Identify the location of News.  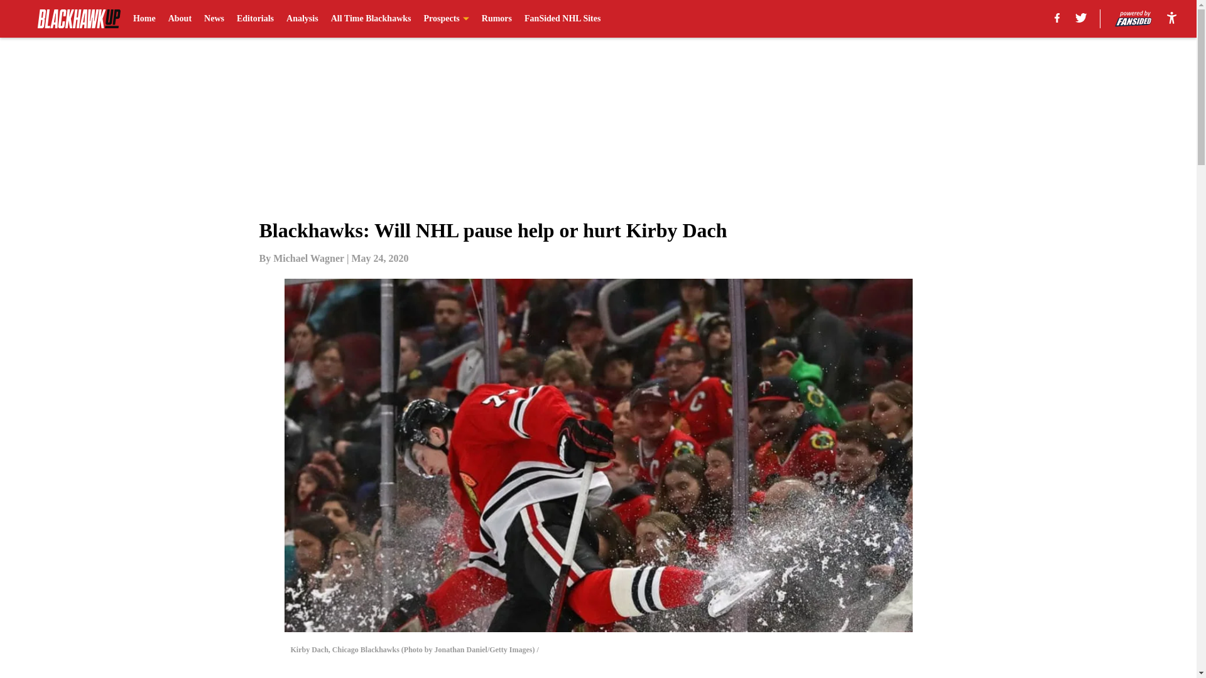
(214, 19).